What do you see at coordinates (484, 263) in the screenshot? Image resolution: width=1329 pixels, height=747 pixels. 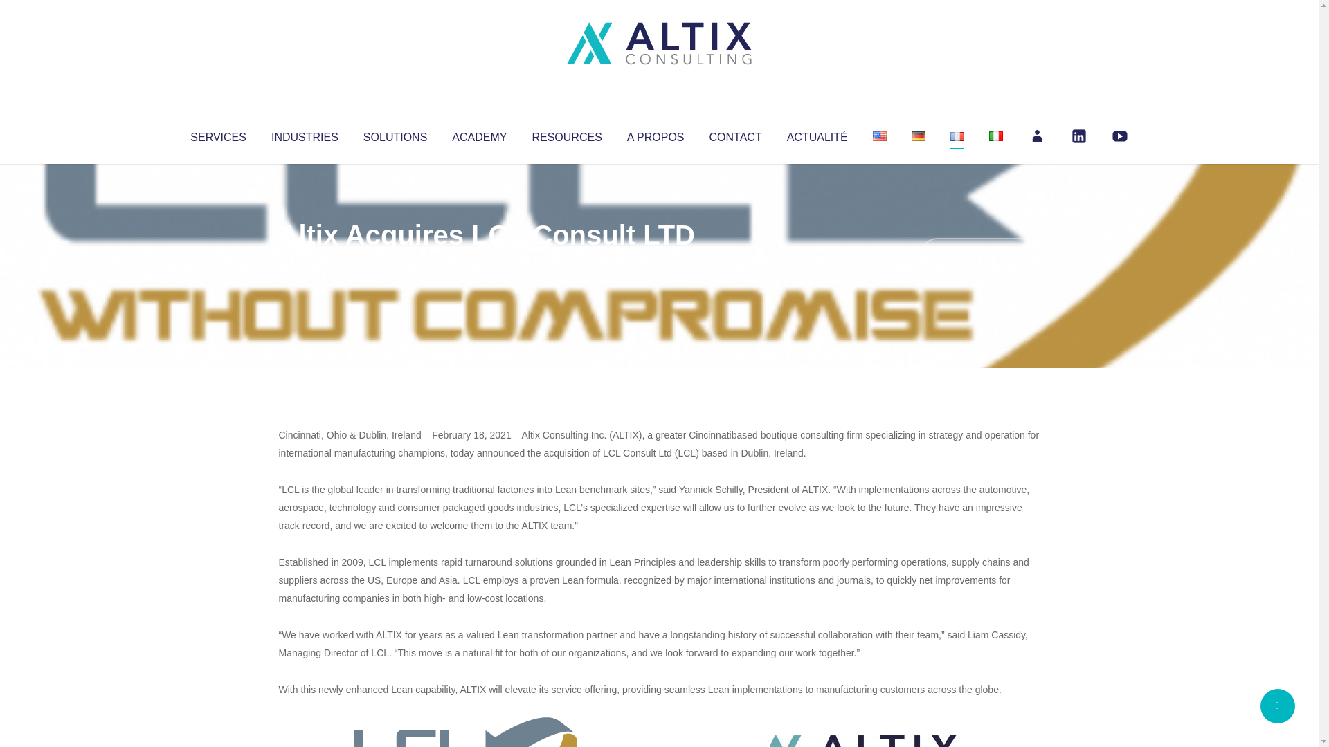 I see `Uncategorized` at bounding box center [484, 263].